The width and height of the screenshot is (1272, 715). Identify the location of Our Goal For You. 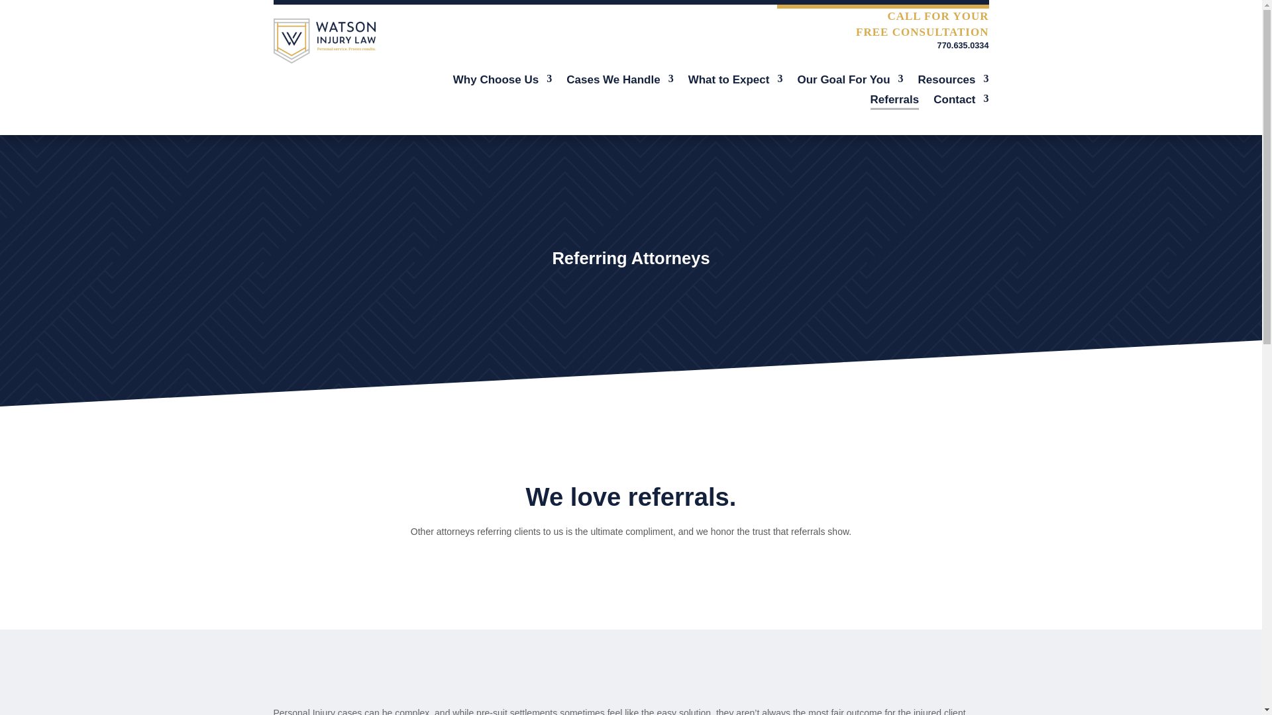
(850, 83).